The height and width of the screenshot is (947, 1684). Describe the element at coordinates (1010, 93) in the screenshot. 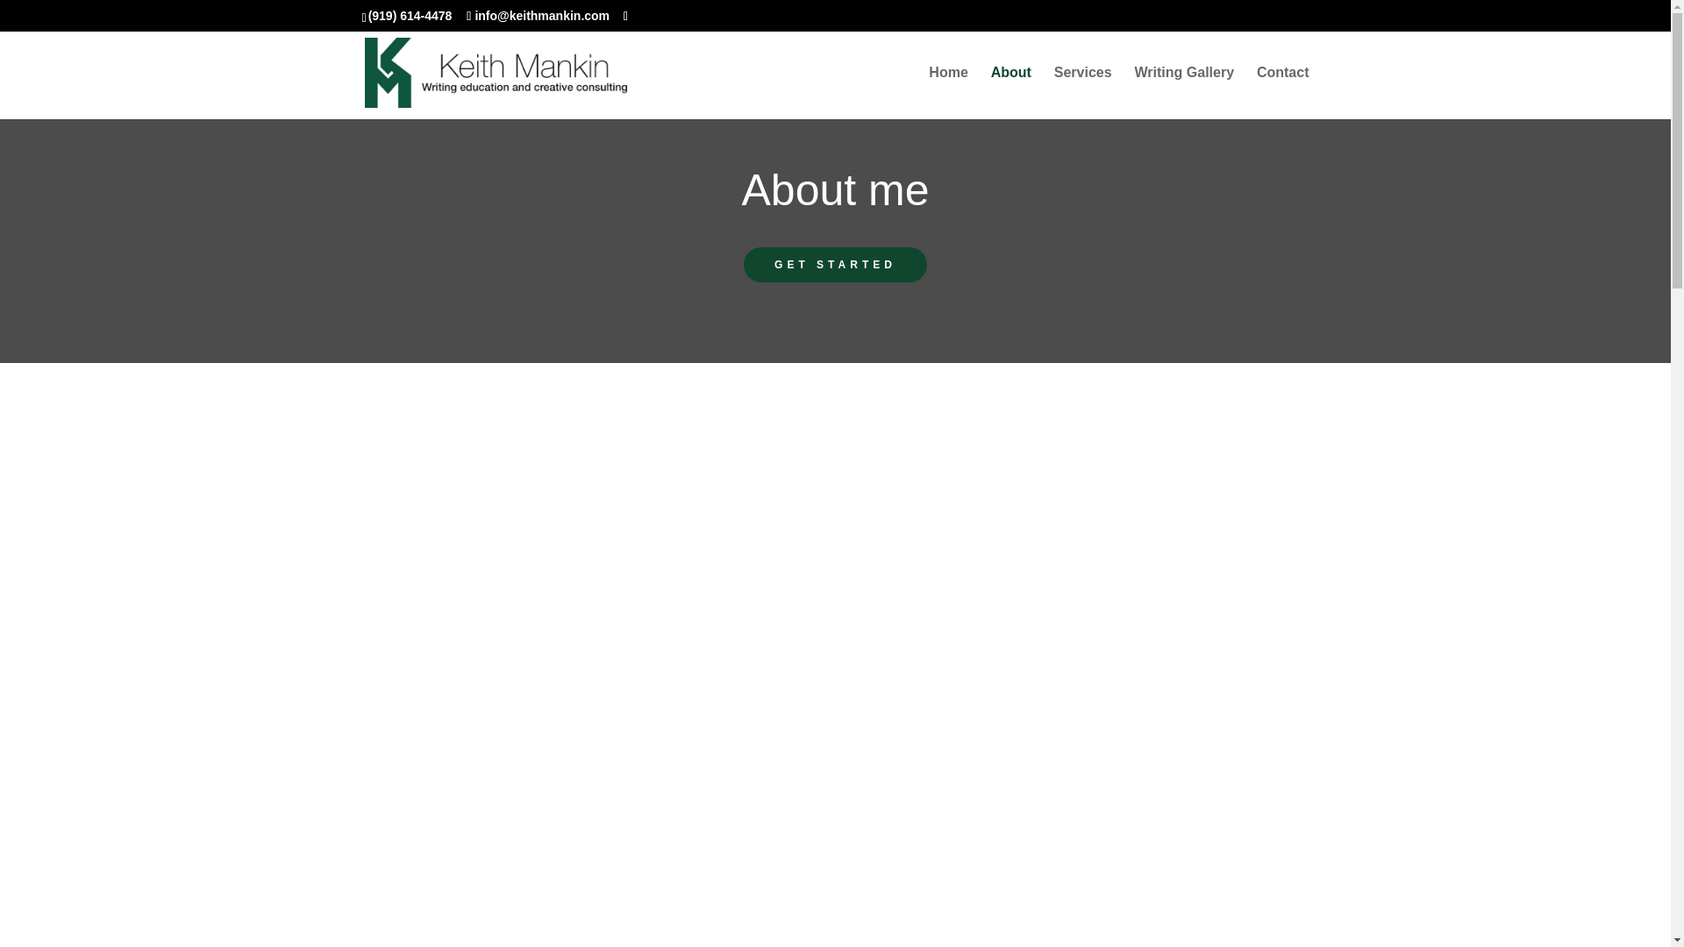

I see `About` at that location.